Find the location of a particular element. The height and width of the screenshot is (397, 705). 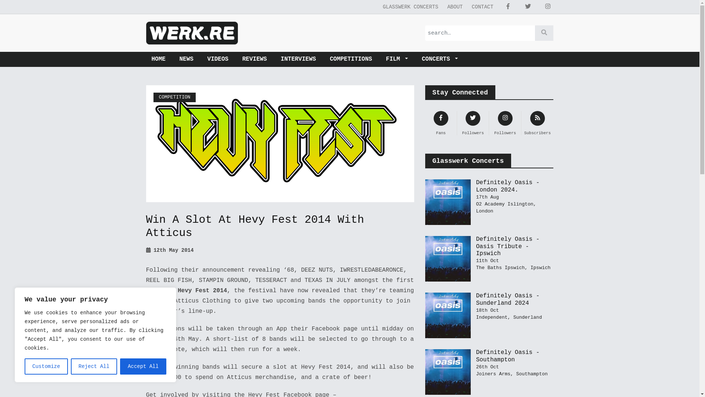

ABOUT is located at coordinates (455, 7).